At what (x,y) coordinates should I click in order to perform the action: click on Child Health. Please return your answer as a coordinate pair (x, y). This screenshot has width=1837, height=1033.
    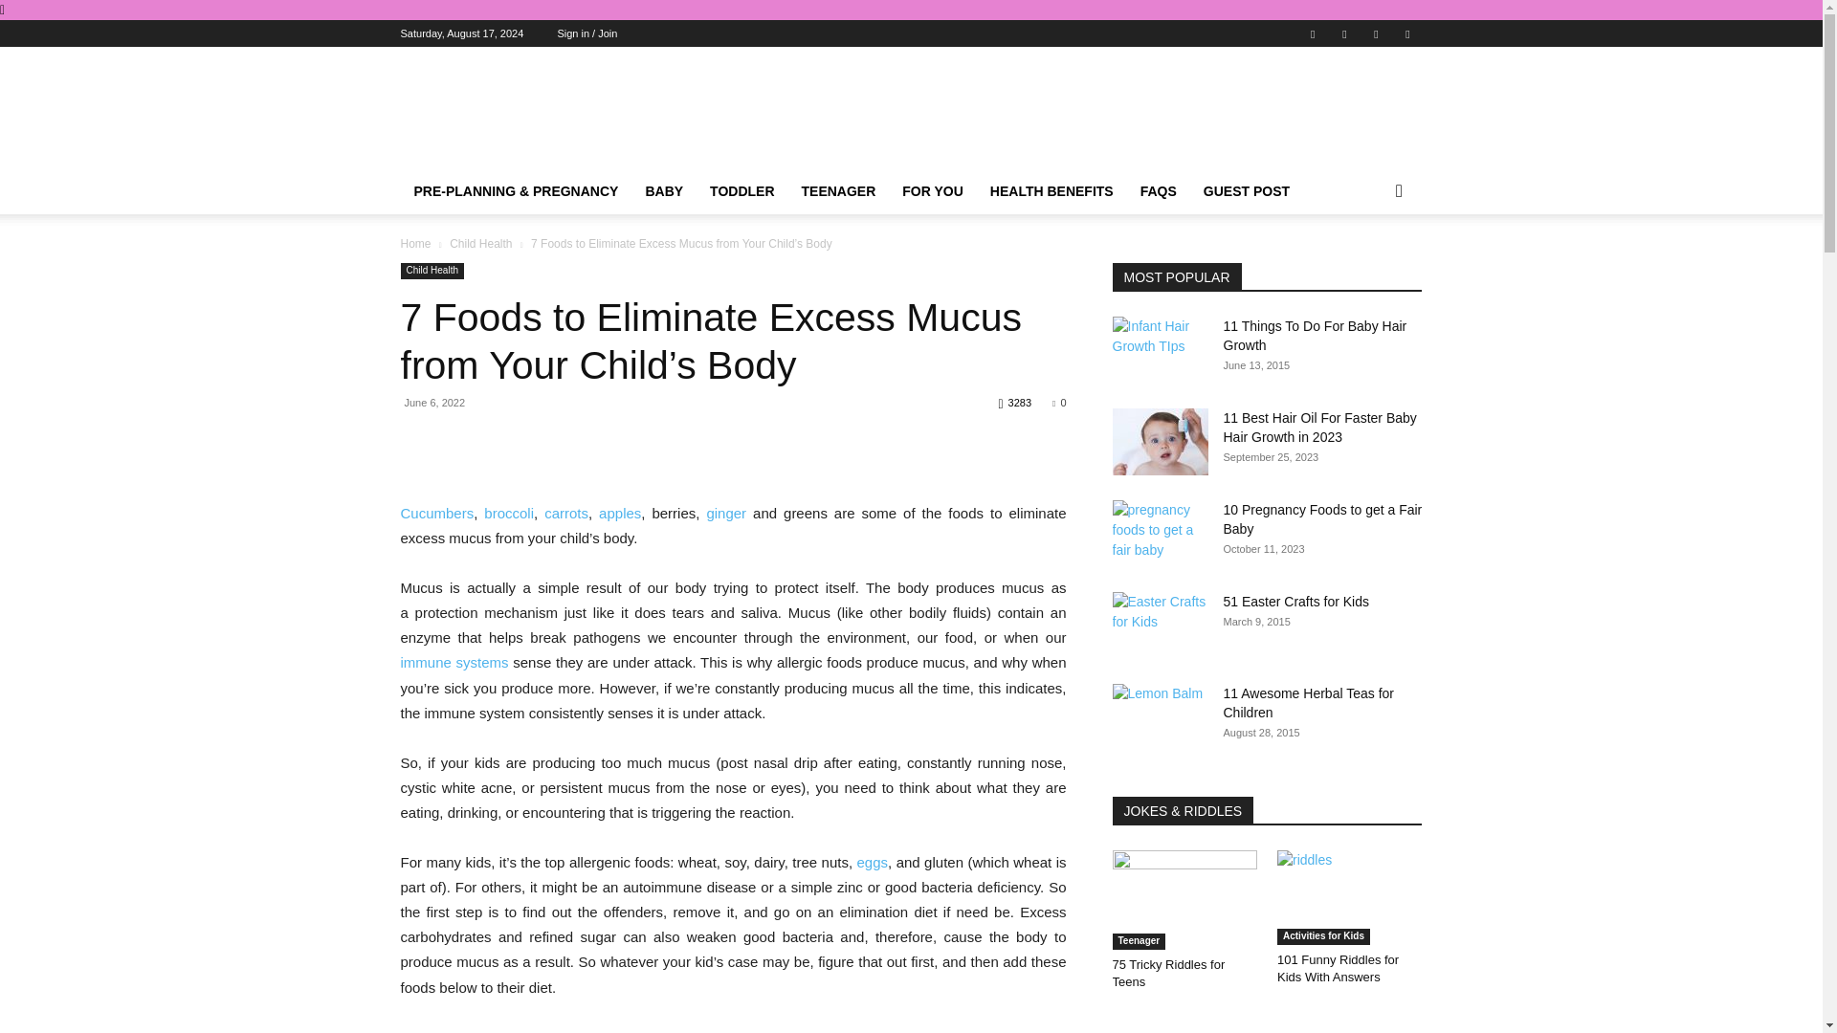
    Looking at the image, I should click on (431, 271).